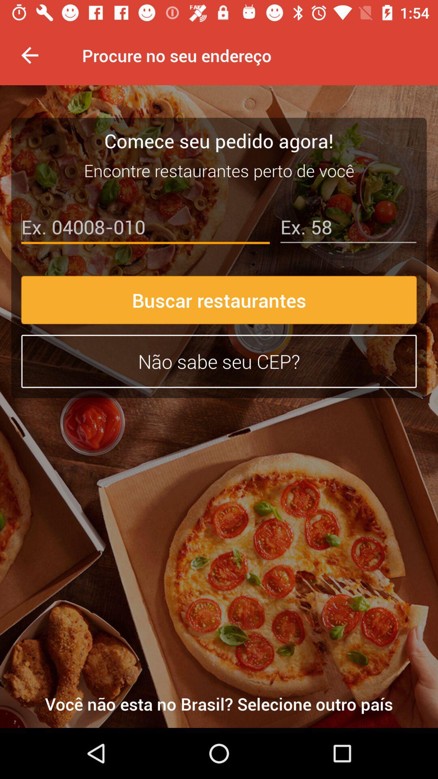 Image resolution: width=438 pixels, height=779 pixels. What do you see at coordinates (145, 229) in the screenshot?
I see `enter` at bounding box center [145, 229].